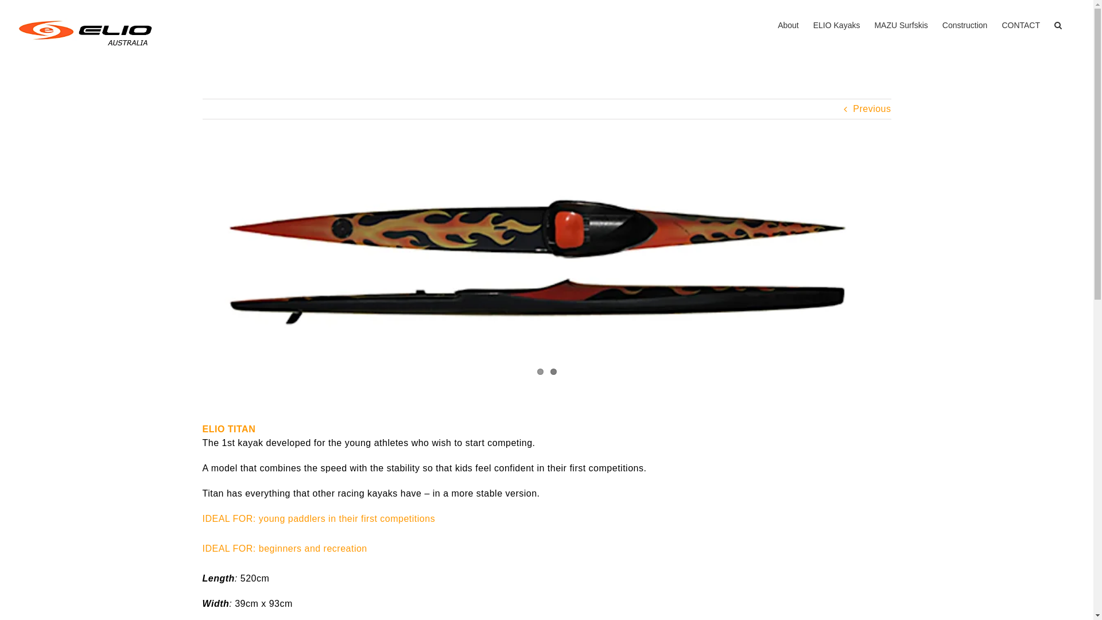 The width and height of the screenshot is (1102, 620). Describe the element at coordinates (901, 24) in the screenshot. I see `MAZU Surfskis` at that location.